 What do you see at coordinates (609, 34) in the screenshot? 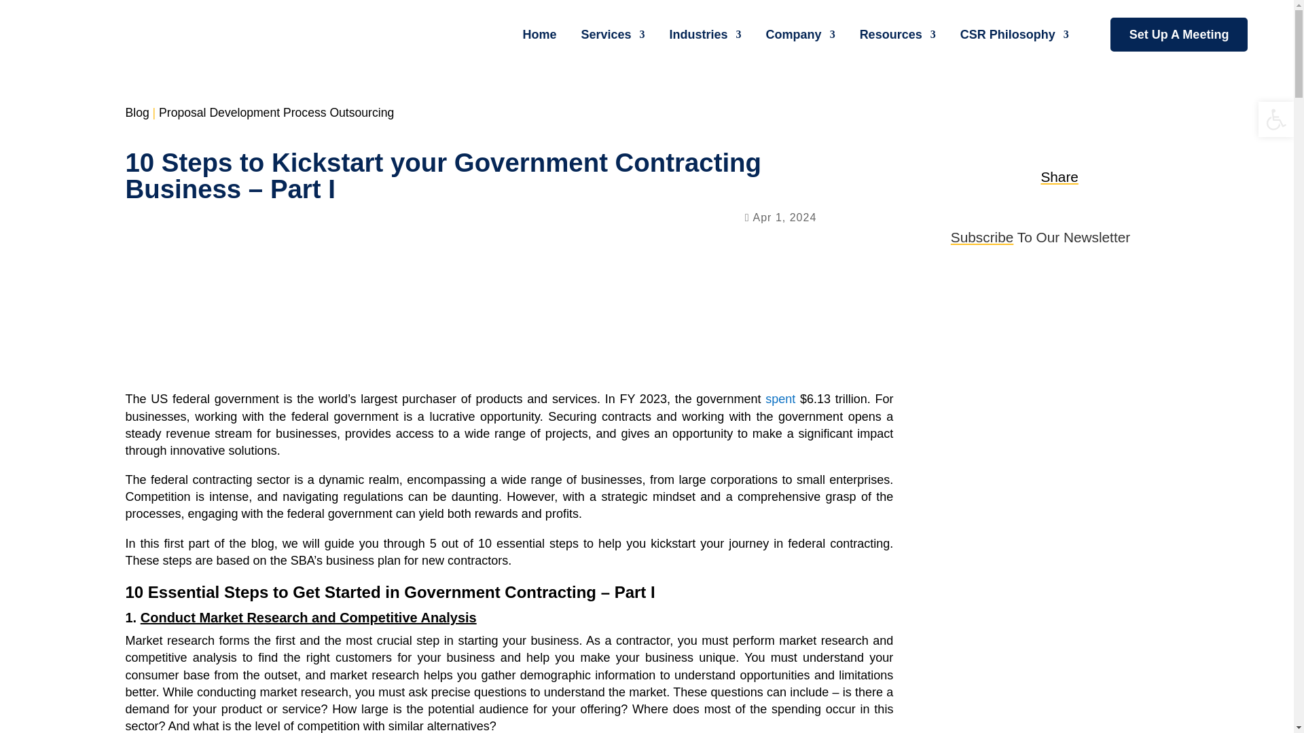
I see `Services` at bounding box center [609, 34].